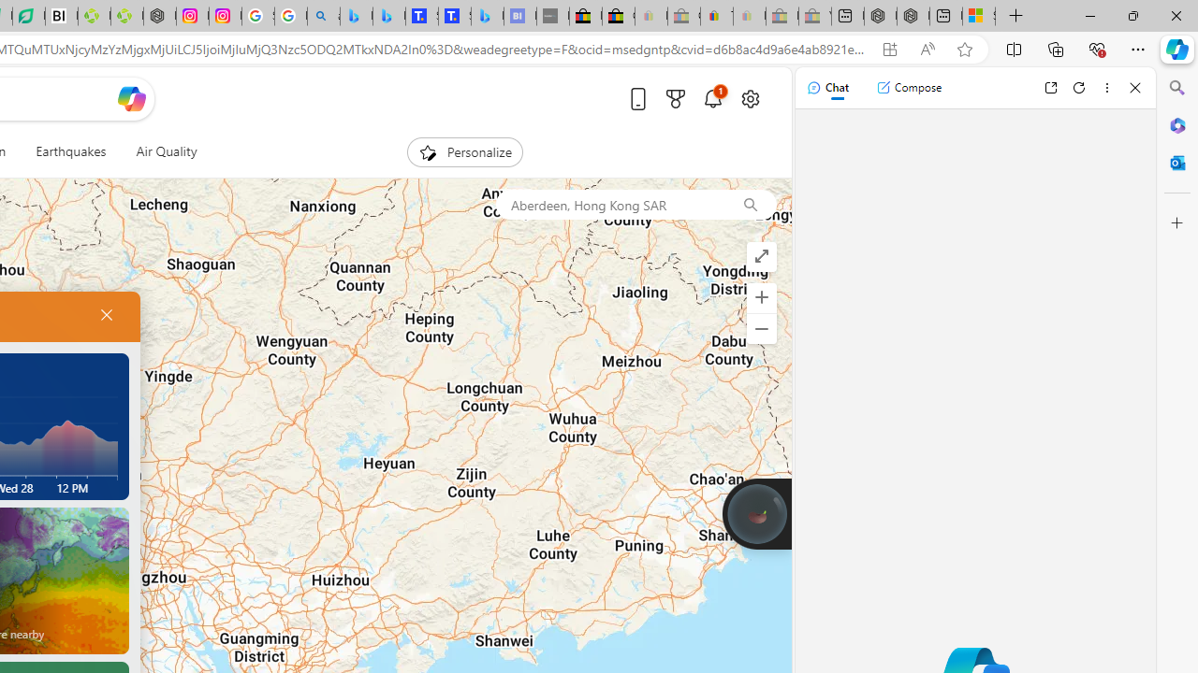 The width and height of the screenshot is (1198, 673). Describe the element at coordinates (889, 50) in the screenshot. I see `App available. Install Microsoft Start Weather` at that location.